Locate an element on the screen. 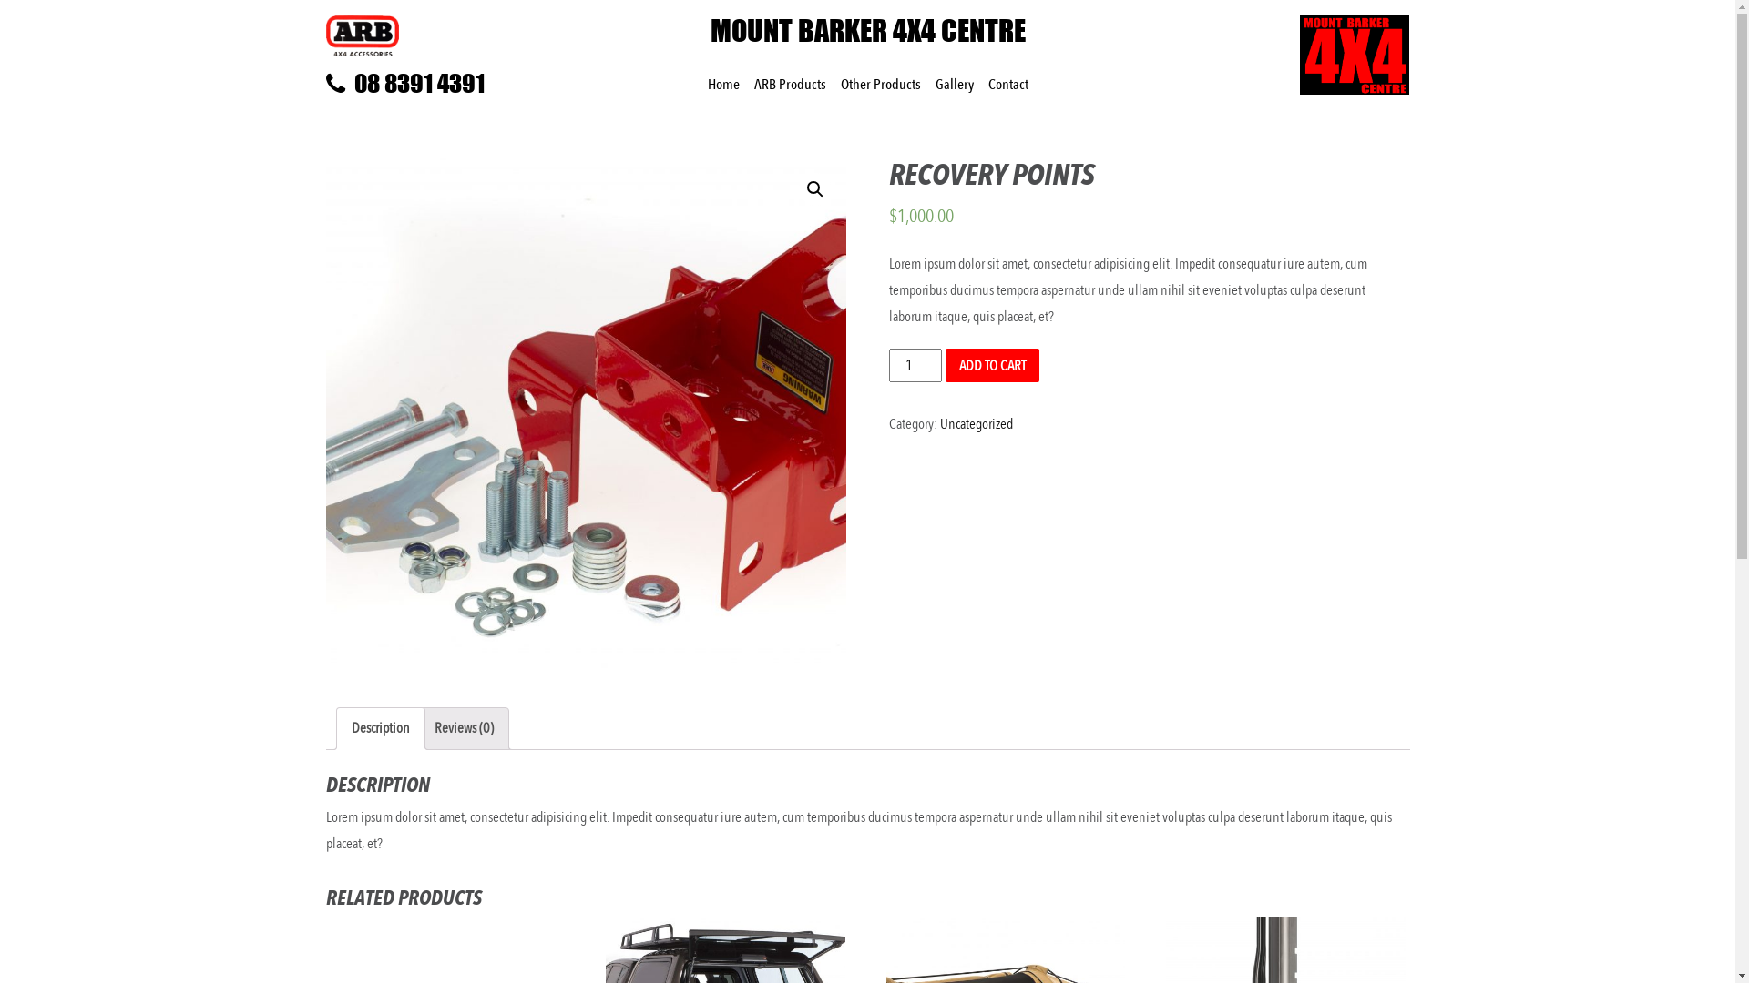  08 8391 4391 is located at coordinates (452, 84).